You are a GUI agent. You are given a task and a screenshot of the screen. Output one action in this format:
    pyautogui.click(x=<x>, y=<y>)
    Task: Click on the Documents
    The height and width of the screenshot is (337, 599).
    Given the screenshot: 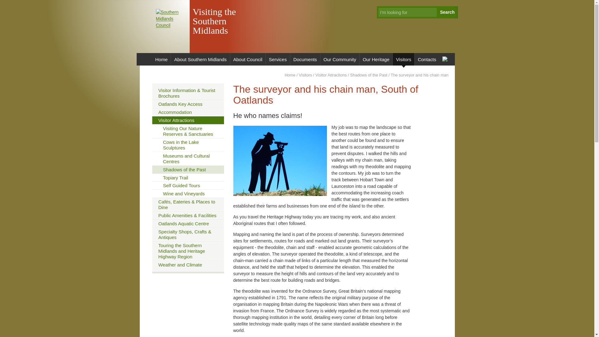 What is the action you would take?
    pyautogui.click(x=305, y=59)
    